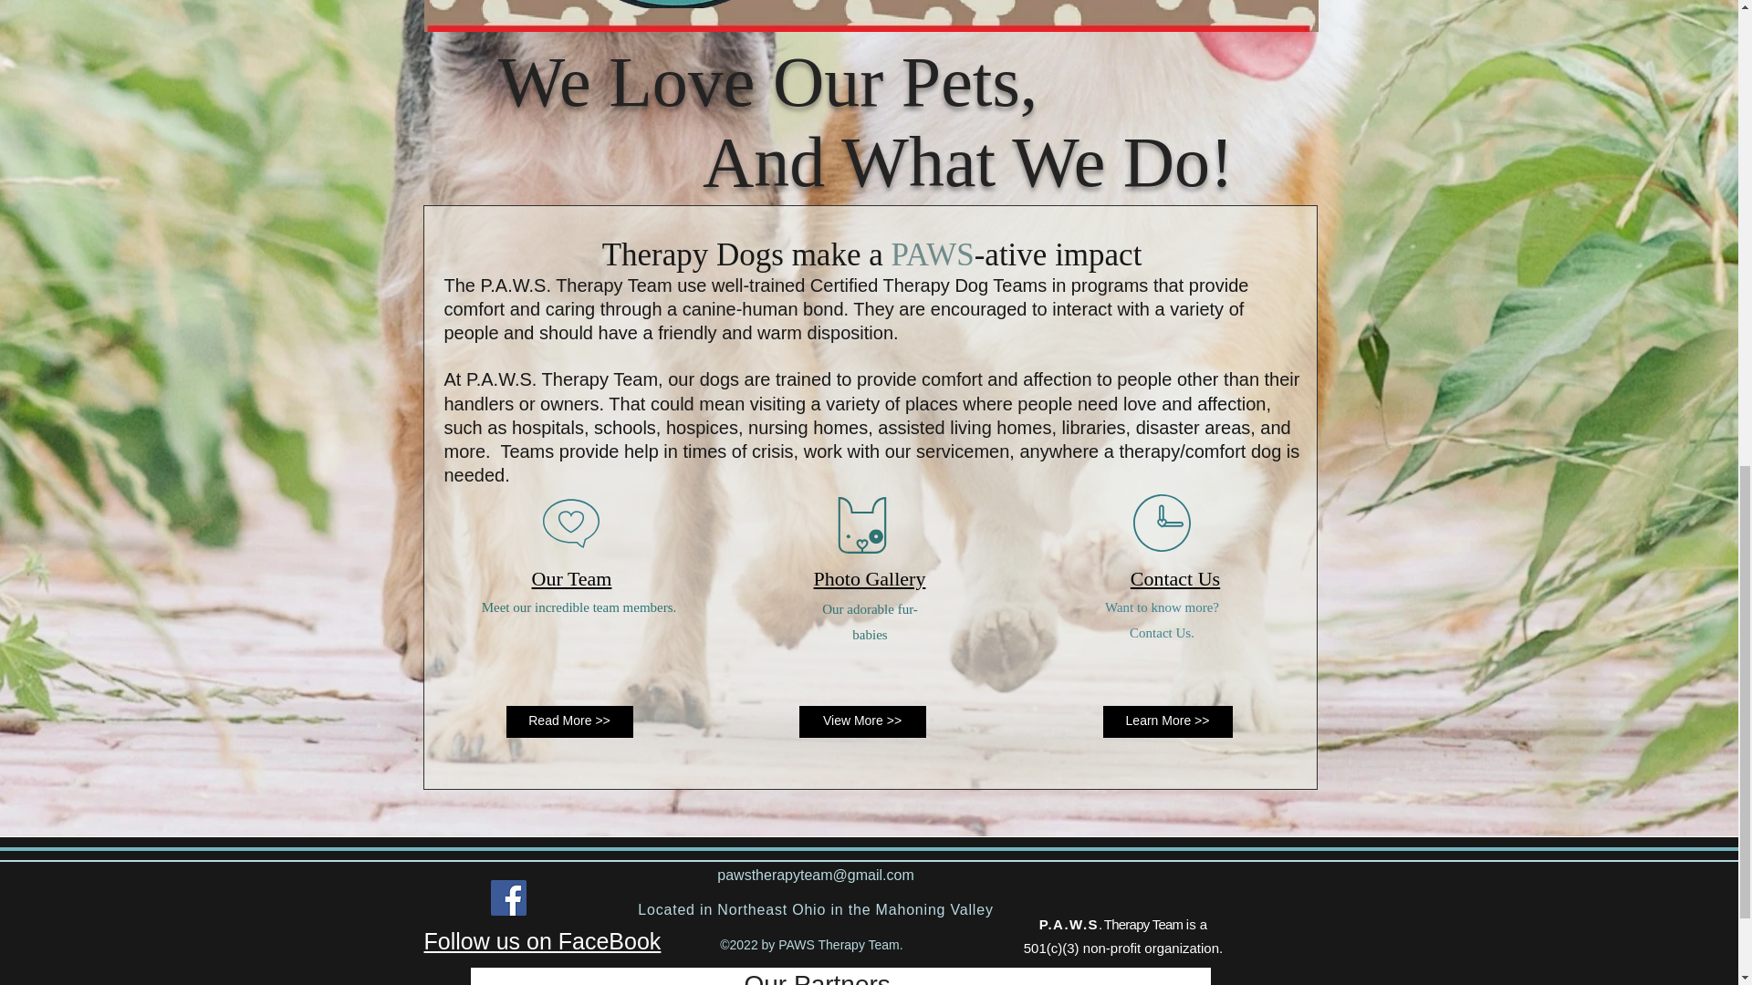 The image size is (1752, 985). I want to click on Our Team, so click(571, 573).